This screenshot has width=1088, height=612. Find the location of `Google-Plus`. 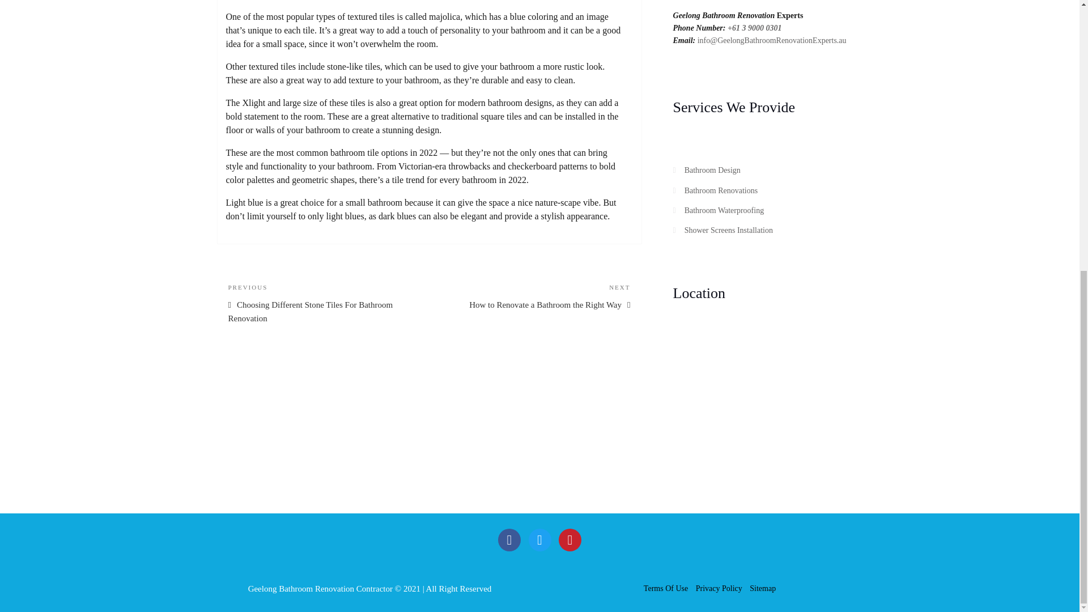

Google-Plus is located at coordinates (570, 540).